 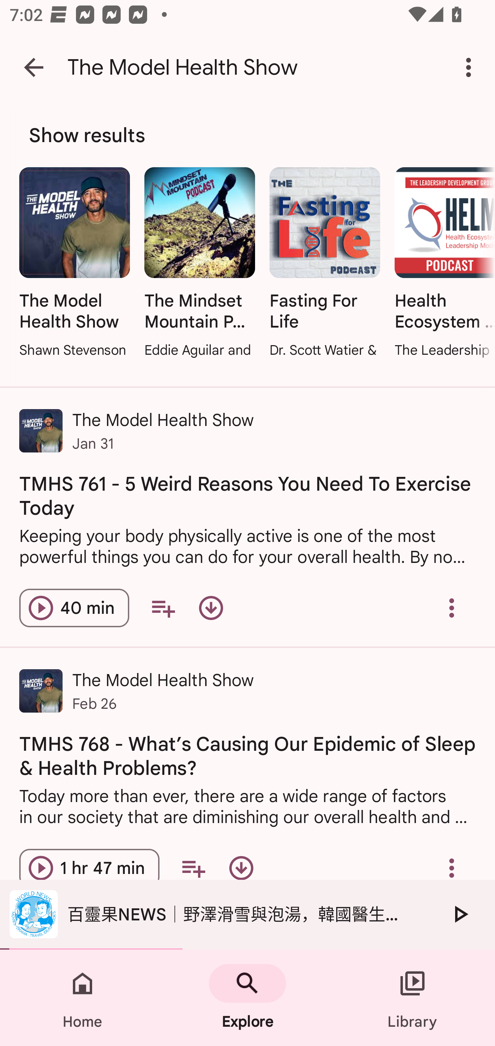 I want to click on More options, so click(x=471, y=67).